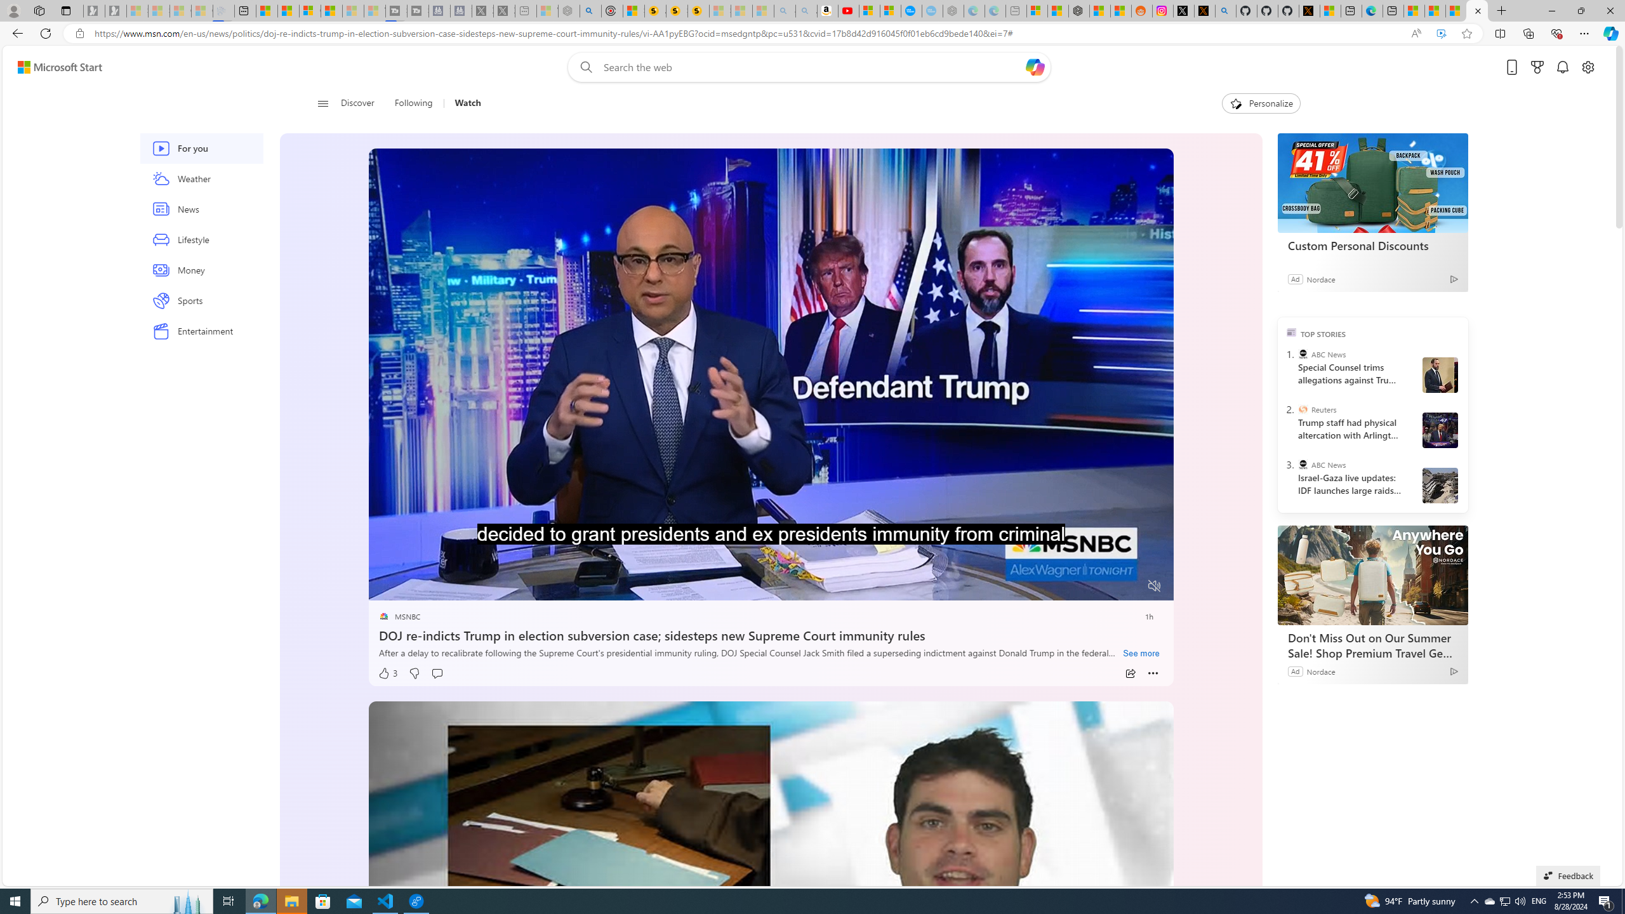 The width and height of the screenshot is (1625, 914). I want to click on Progress Bar, so click(771, 570).